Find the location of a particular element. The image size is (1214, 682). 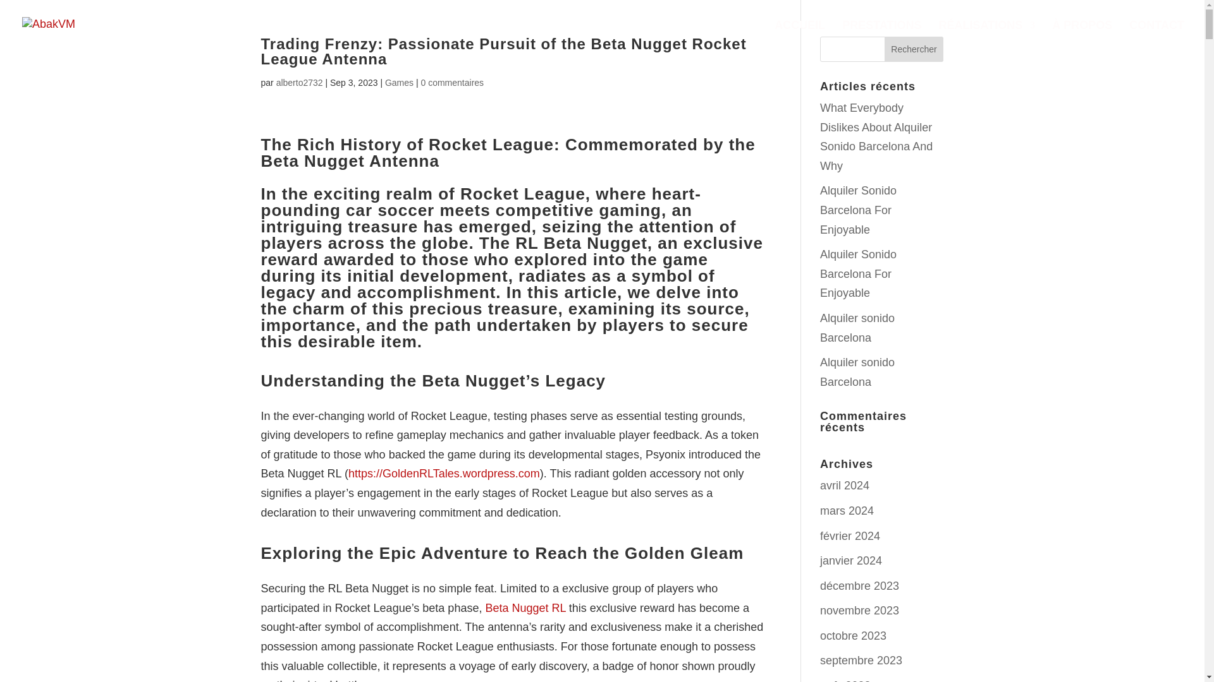

alberto2732 is located at coordinates (300, 83).